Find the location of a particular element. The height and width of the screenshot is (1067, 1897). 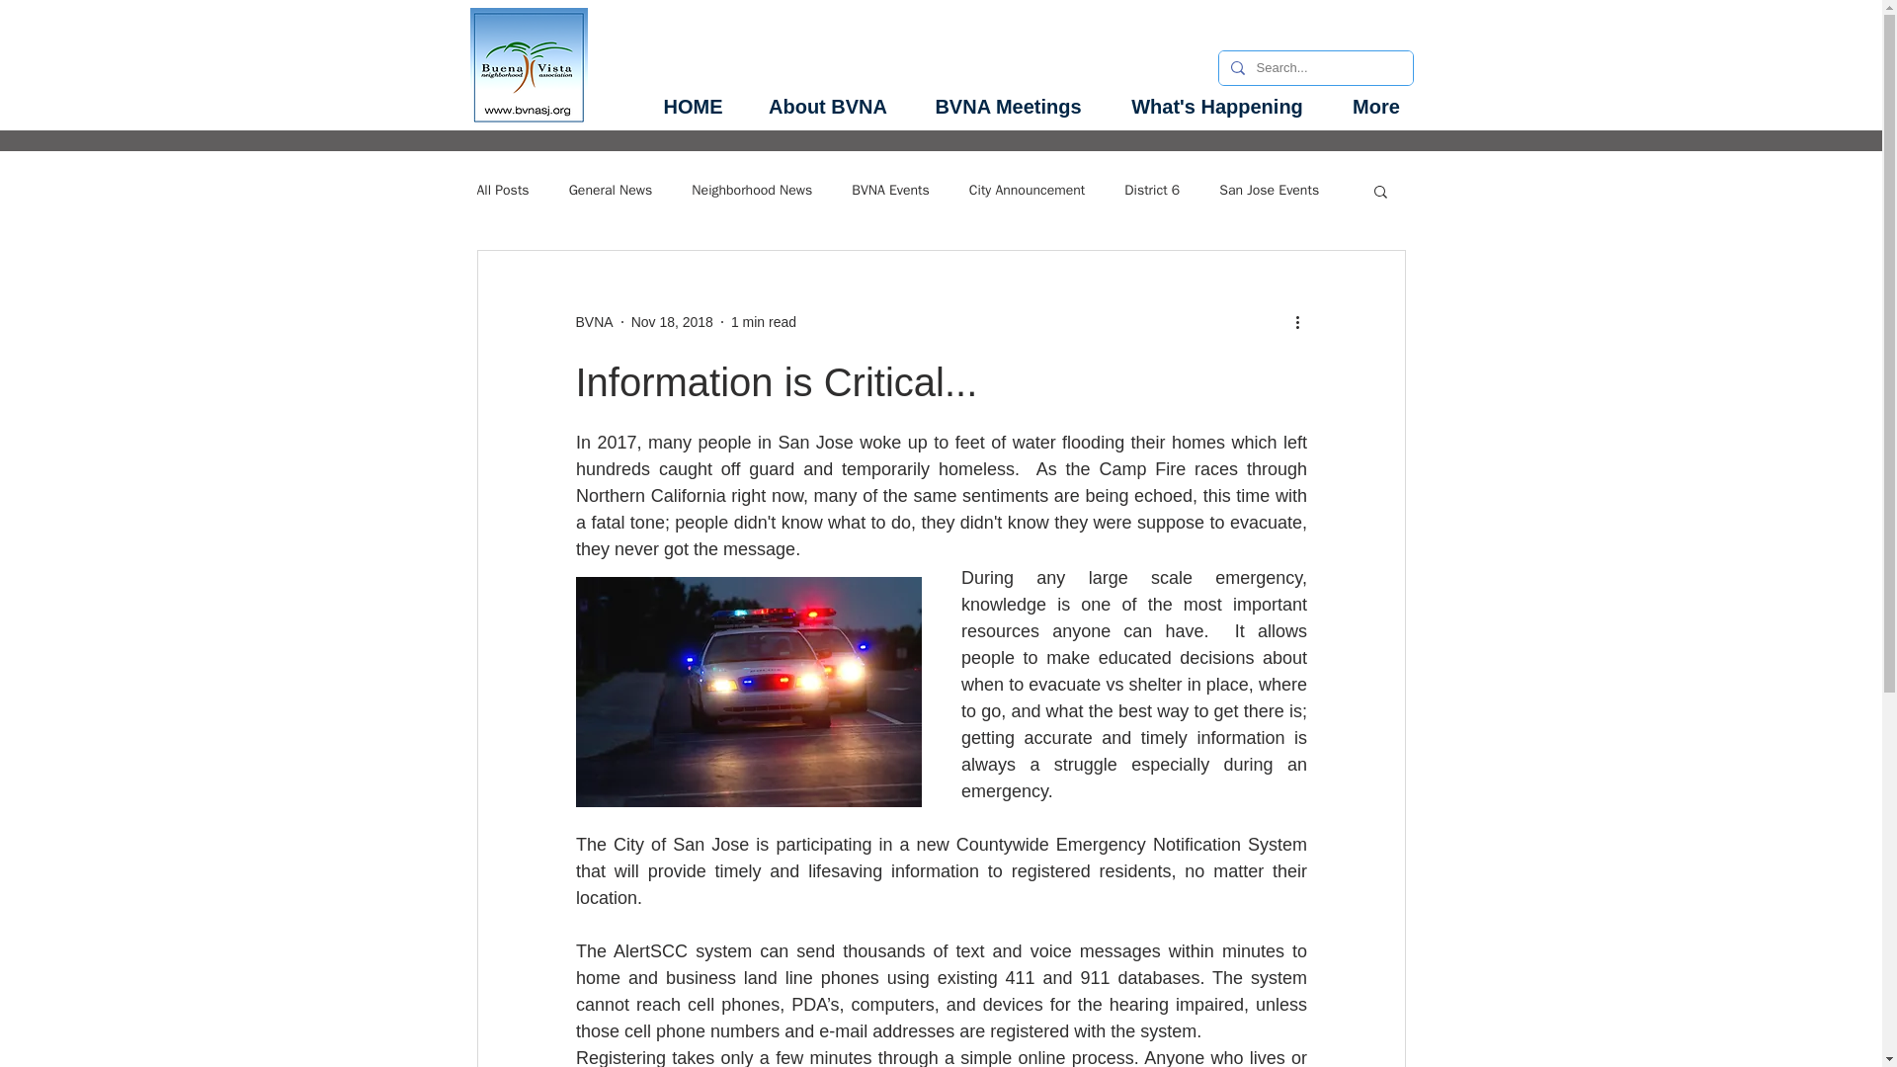

1 min read is located at coordinates (763, 321).